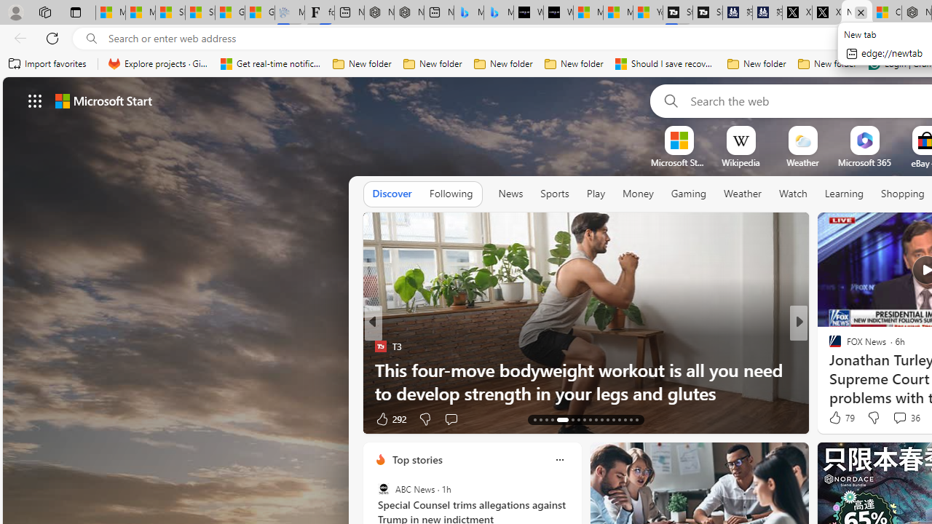 The width and height of the screenshot is (932, 524). I want to click on Learning, so click(845, 194).